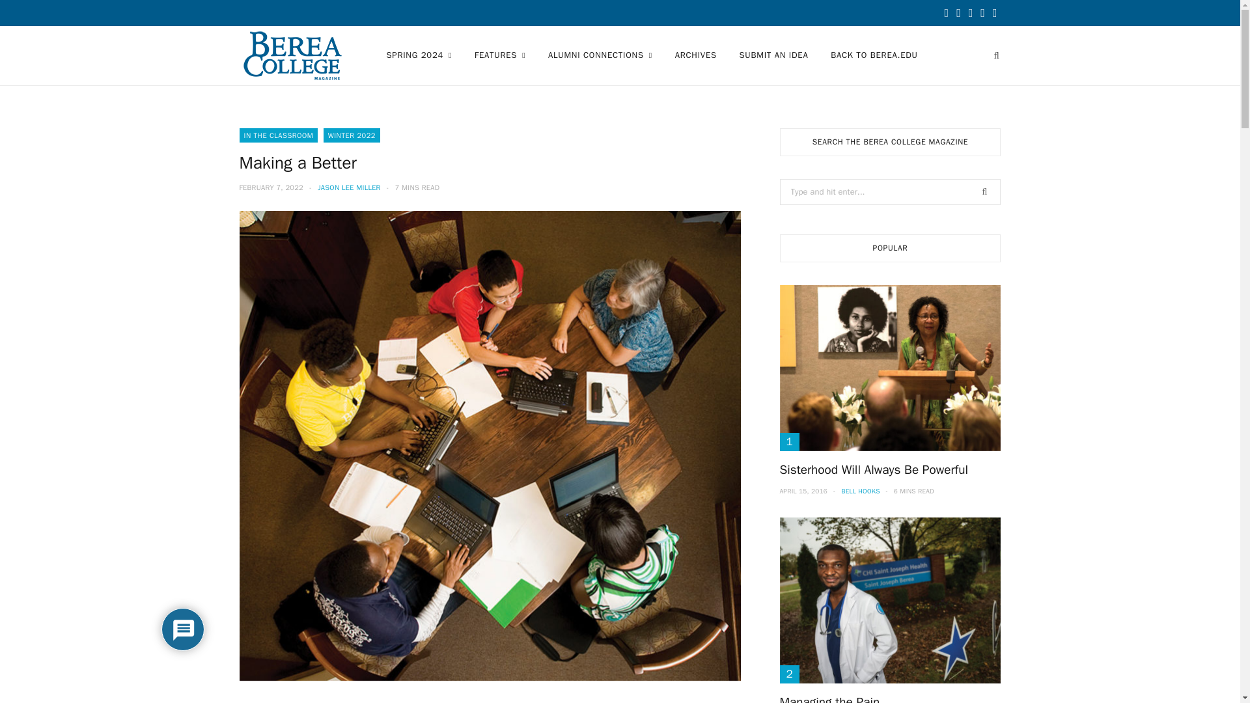 The width and height of the screenshot is (1250, 703). I want to click on BACK TO BEREA.EDU, so click(874, 55).